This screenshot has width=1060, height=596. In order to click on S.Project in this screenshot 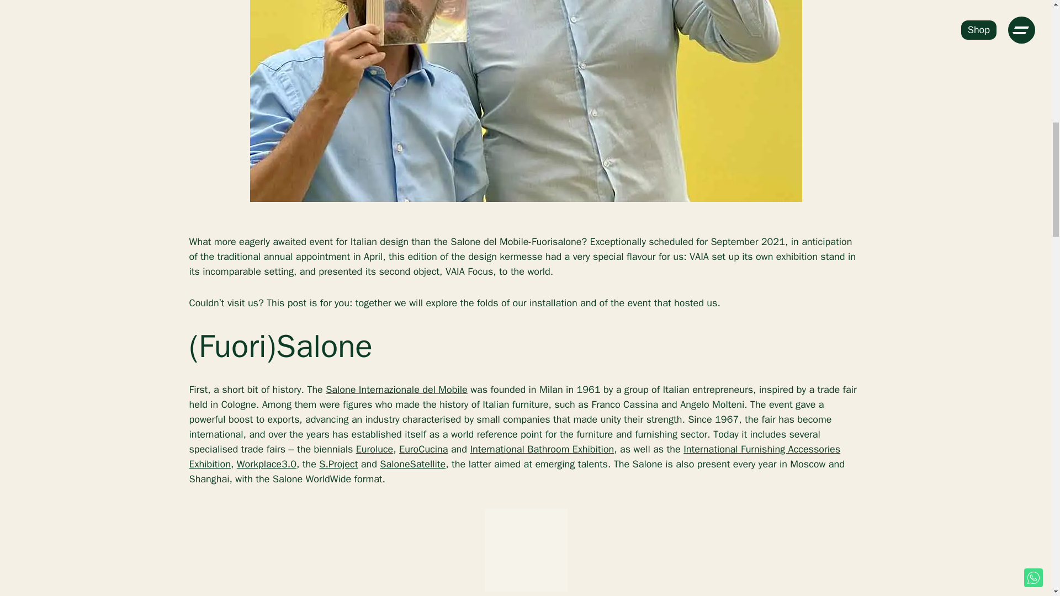, I will do `click(338, 464)`.